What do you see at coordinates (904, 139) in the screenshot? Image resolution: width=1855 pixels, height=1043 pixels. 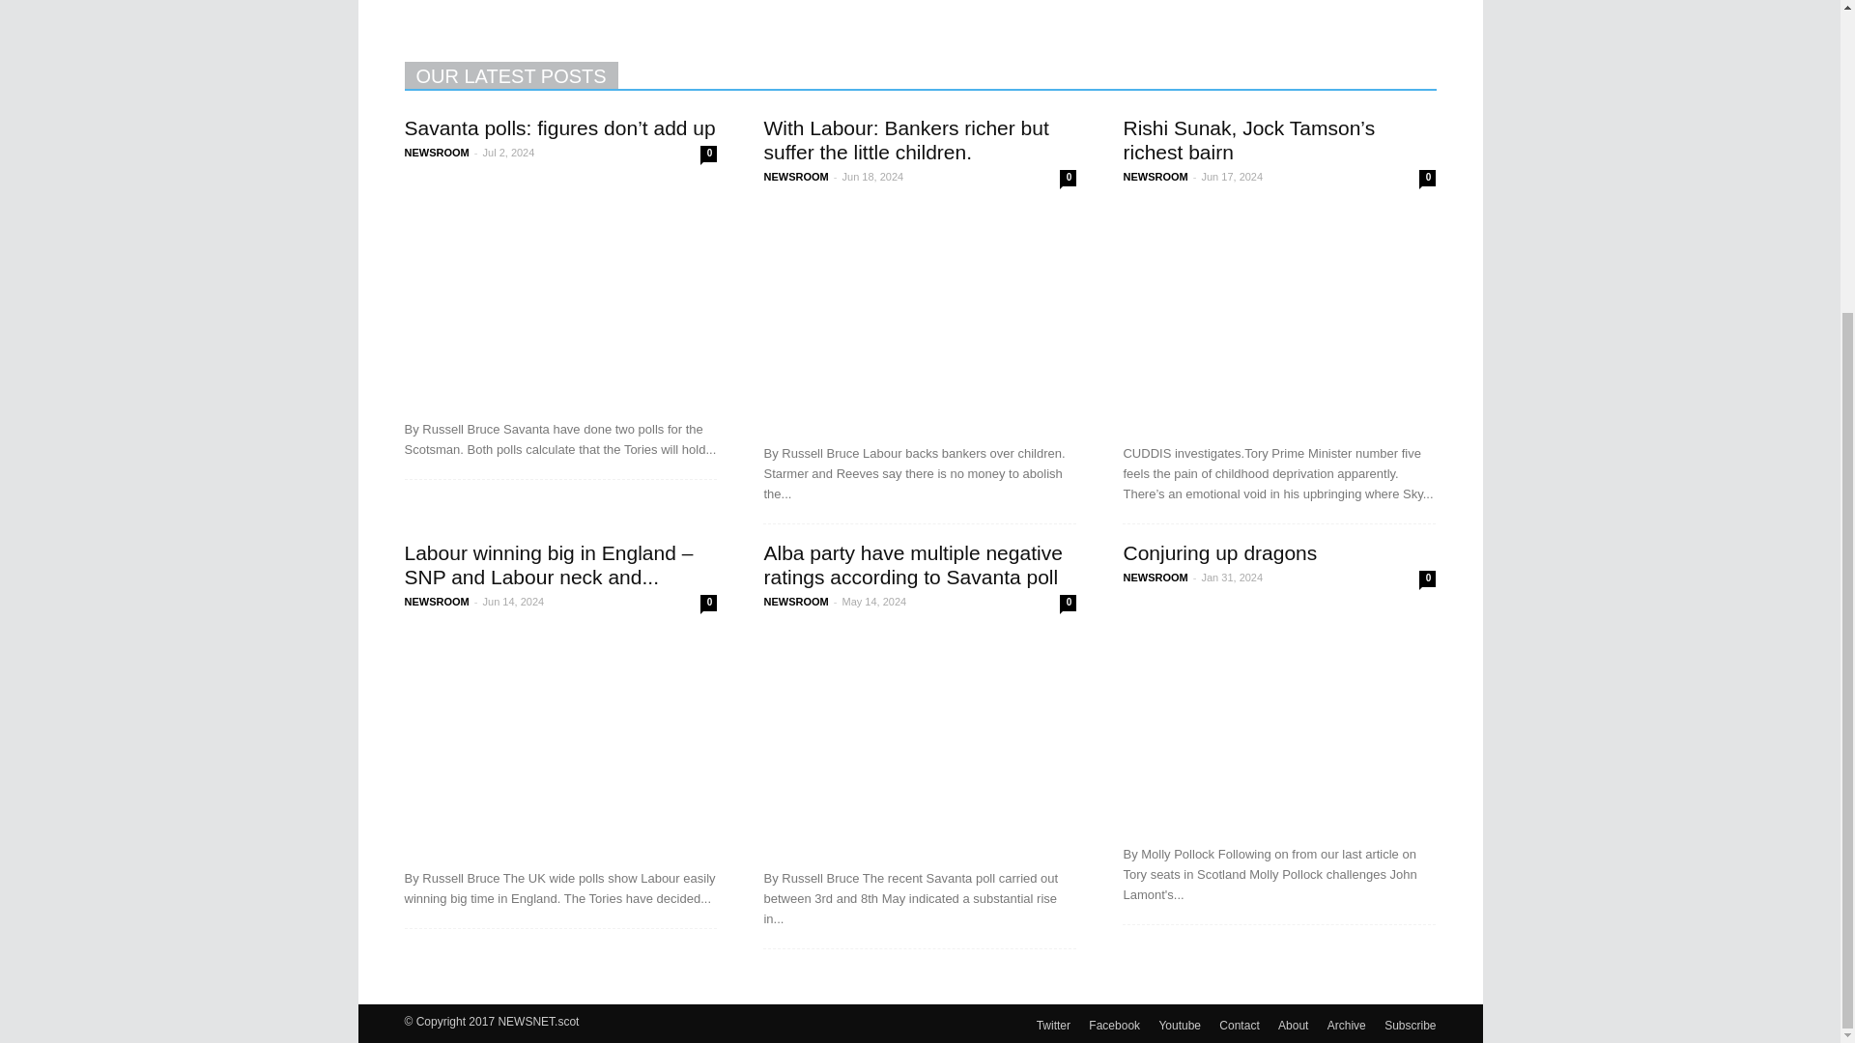 I see `With Labour:  Bankers richer but suffer the little children.` at bounding box center [904, 139].